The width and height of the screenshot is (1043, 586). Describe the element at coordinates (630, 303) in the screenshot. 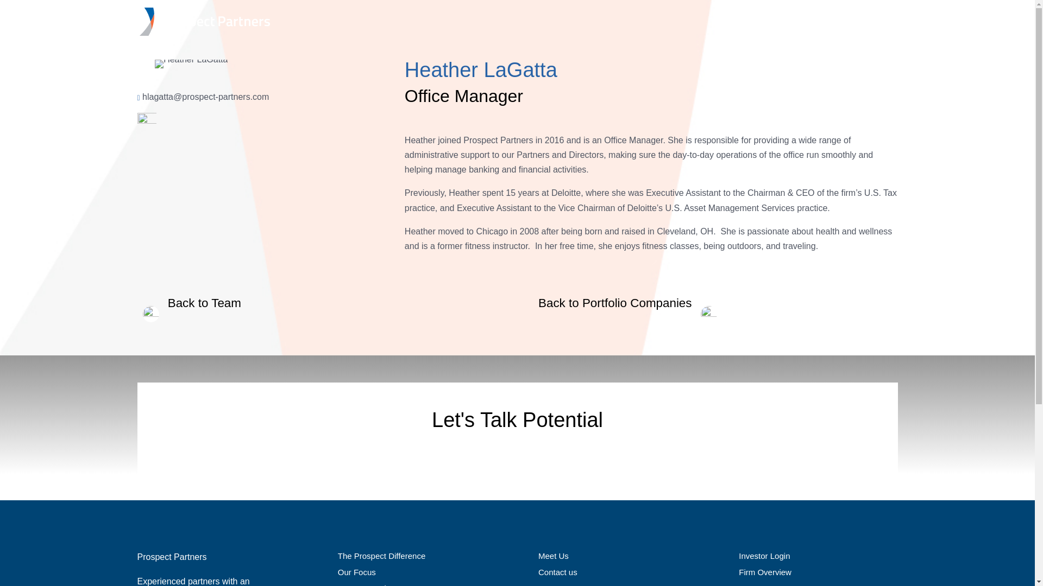

I see `Back to Portfolio Companies` at that location.